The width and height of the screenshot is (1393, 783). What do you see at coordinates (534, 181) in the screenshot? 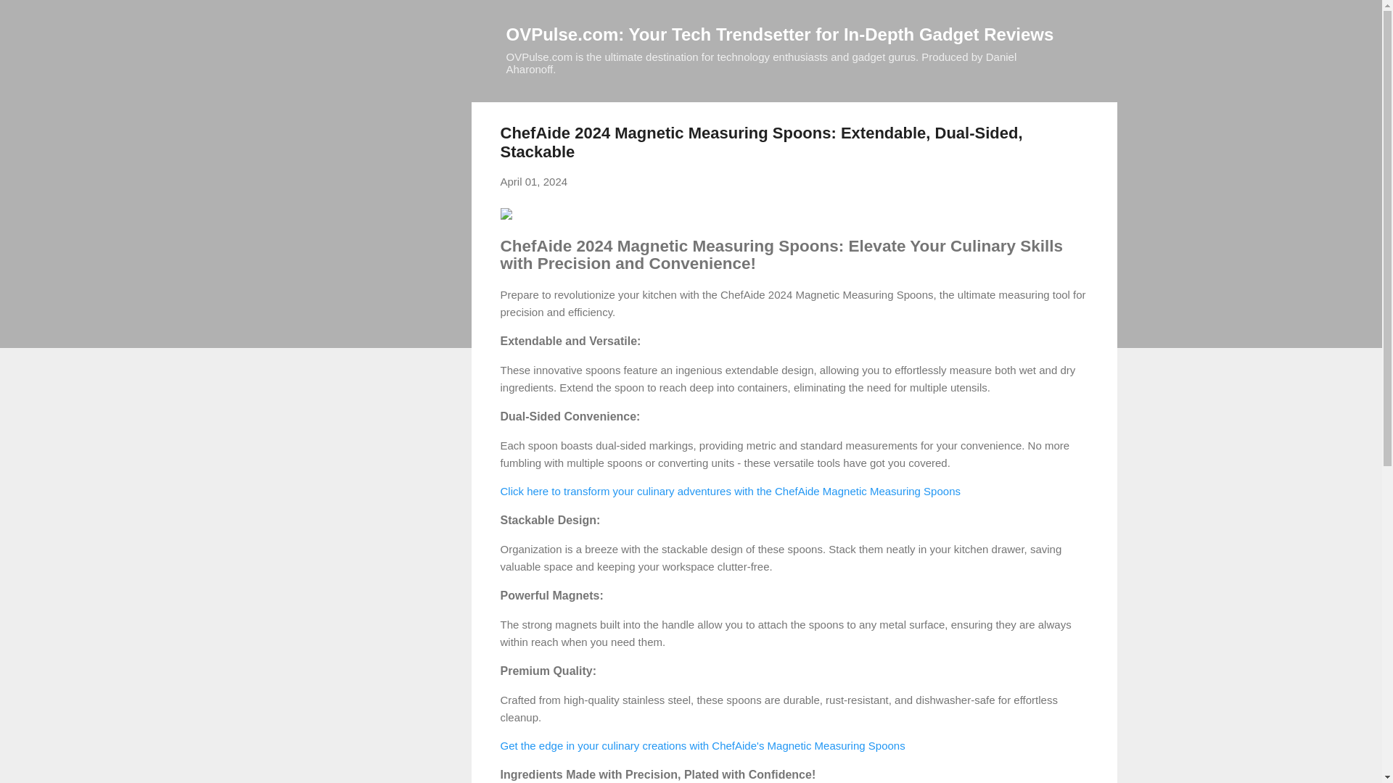
I see `permanent link` at bounding box center [534, 181].